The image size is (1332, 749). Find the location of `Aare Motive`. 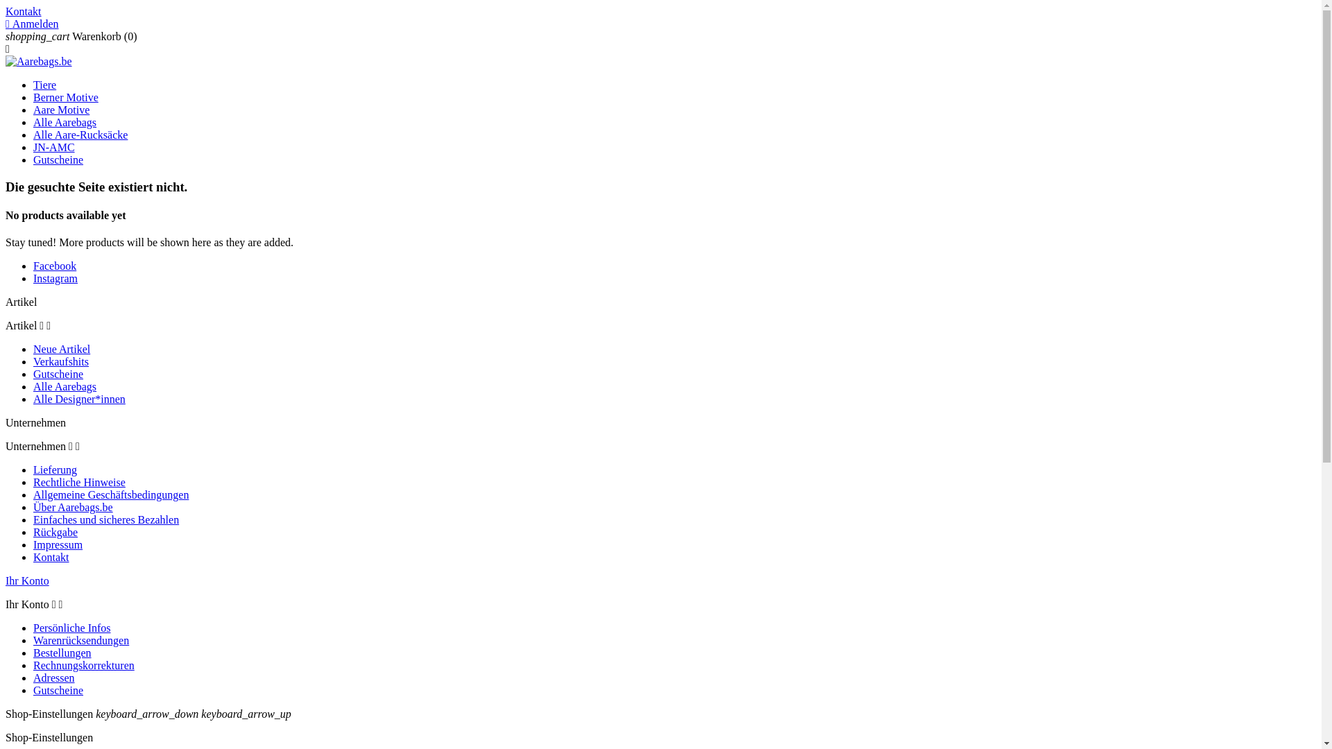

Aare Motive is located at coordinates (61, 110).